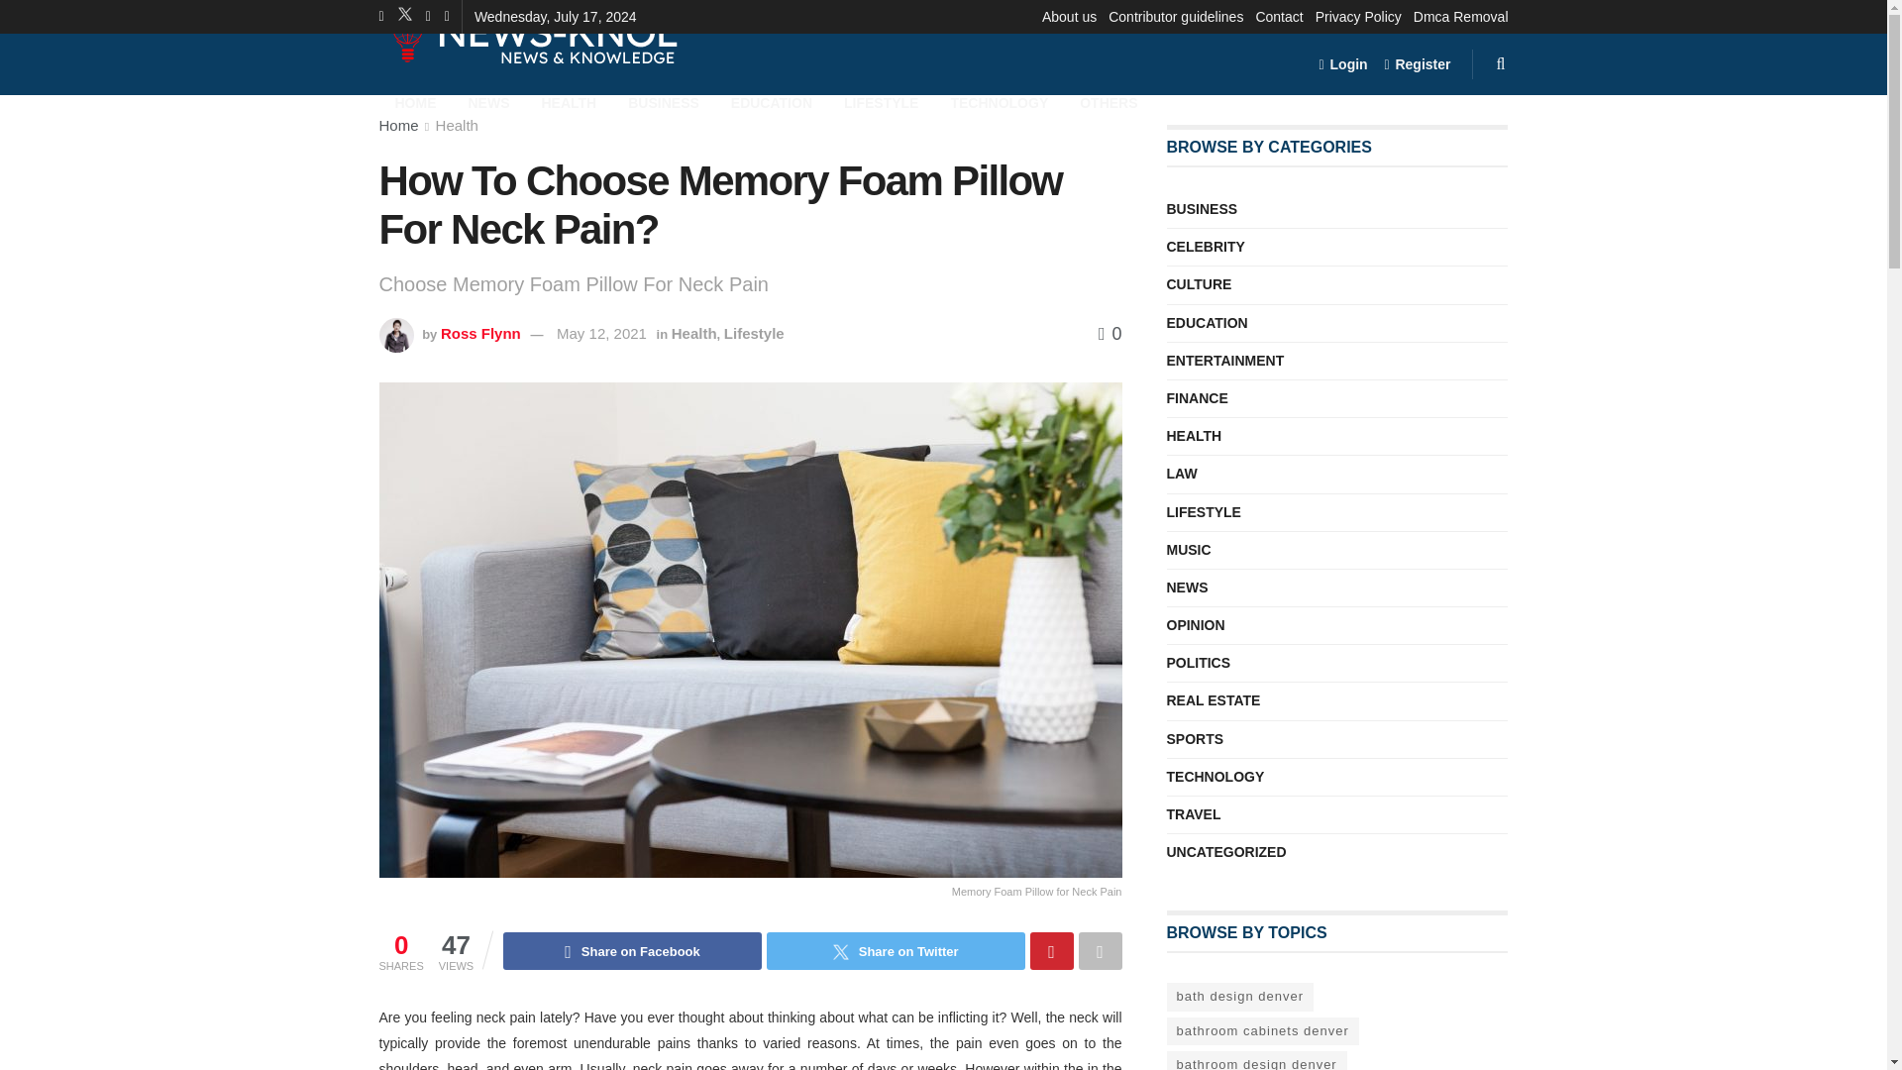  What do you see at coordinates (415, 101) in the screenshot?
I see `HOME` at bounding box center [415, 101].